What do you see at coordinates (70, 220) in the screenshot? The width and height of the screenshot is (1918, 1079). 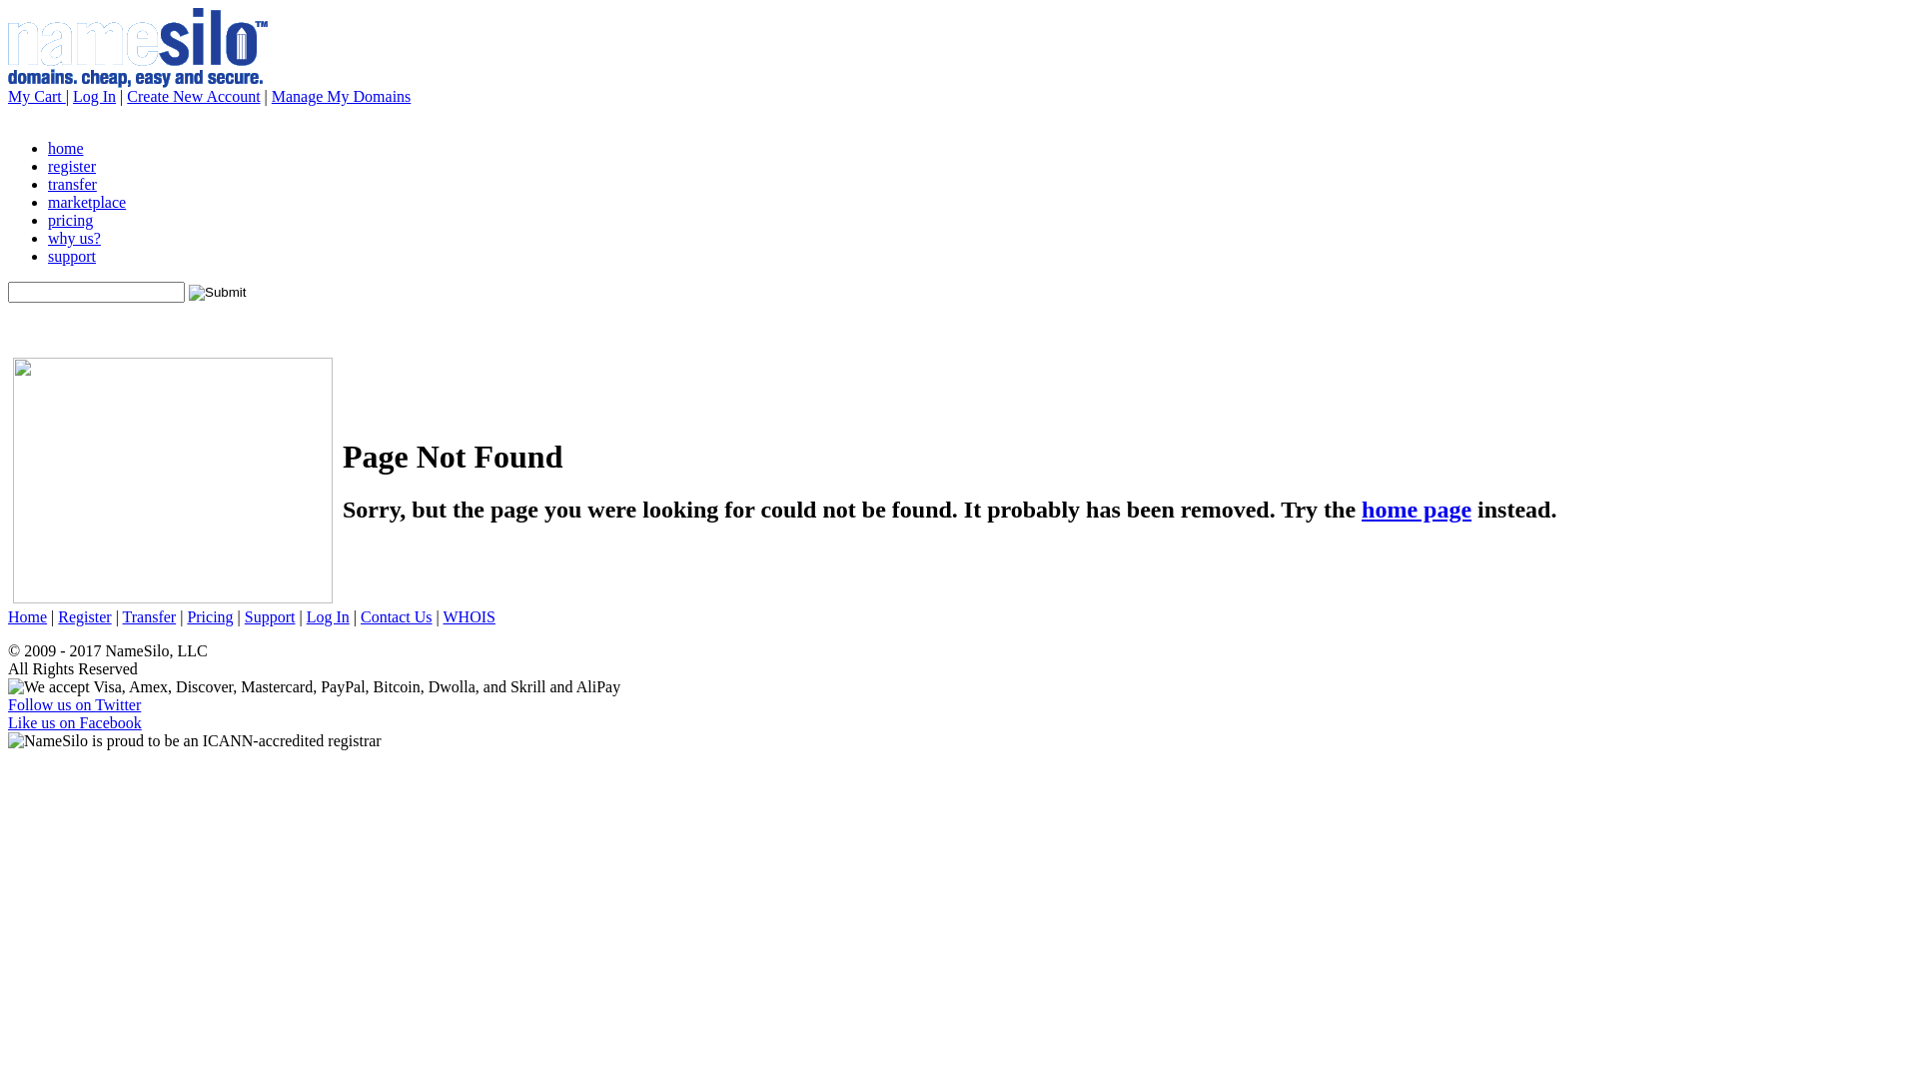 I see `pricing` at bounding box center [70, 220].